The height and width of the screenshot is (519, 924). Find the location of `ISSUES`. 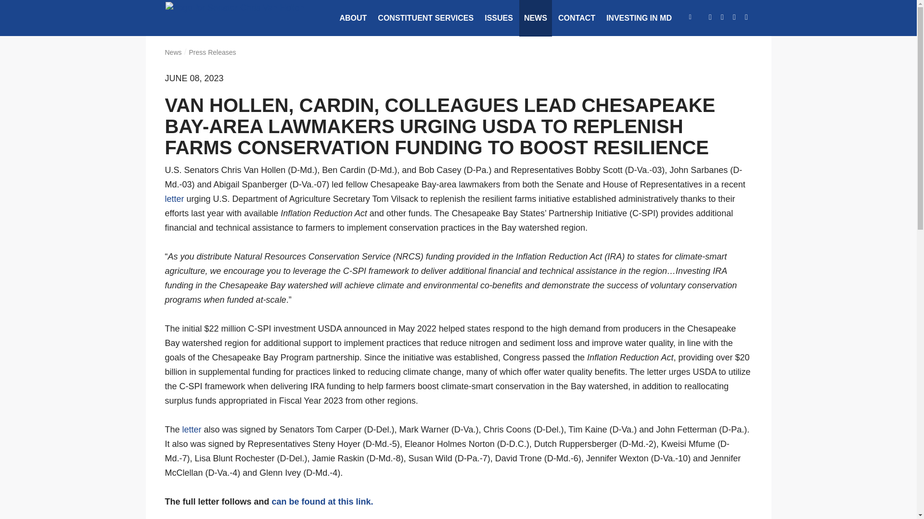

ISSUES is located at coordinates (499, 18).